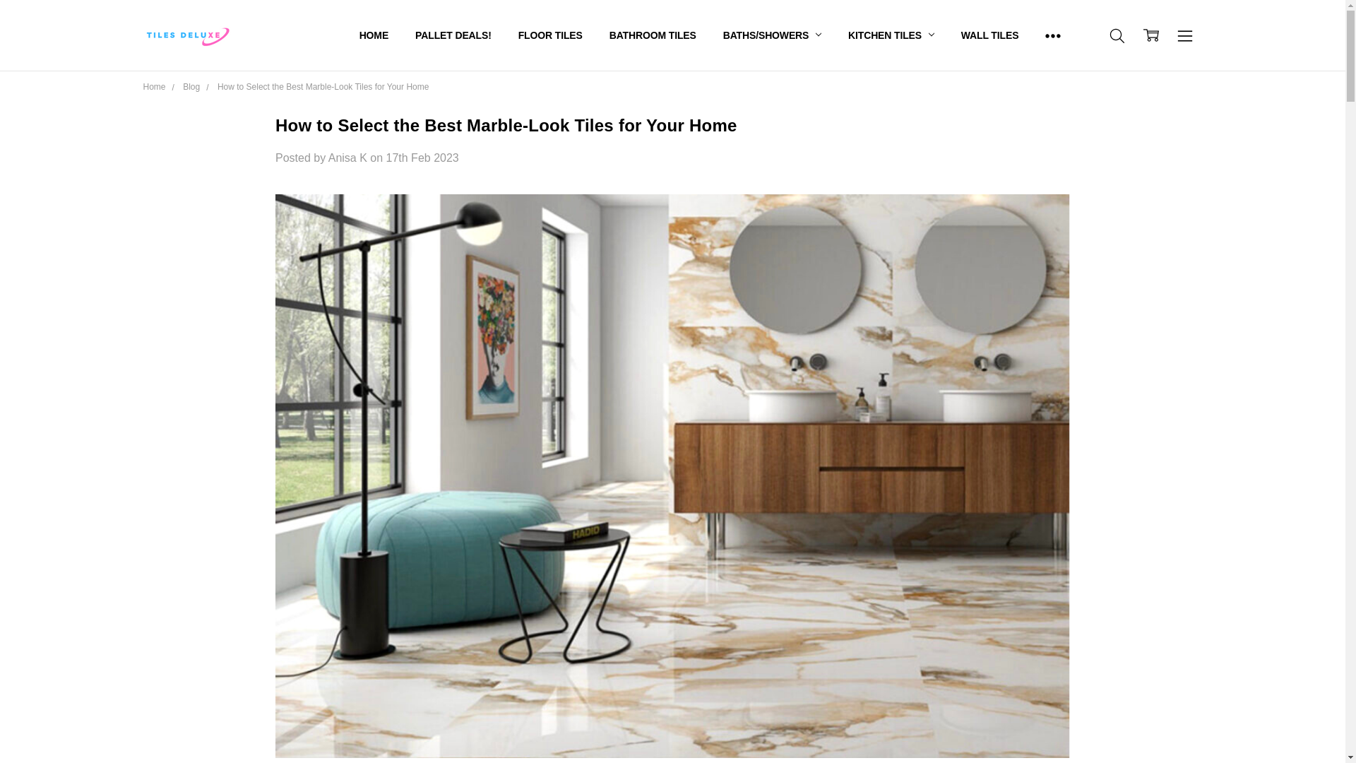 This screenshot has width=1356, height=763. Describe the element at coordinates (550, 35) in the screenshot. I see `FLOOR TILES` at that location.